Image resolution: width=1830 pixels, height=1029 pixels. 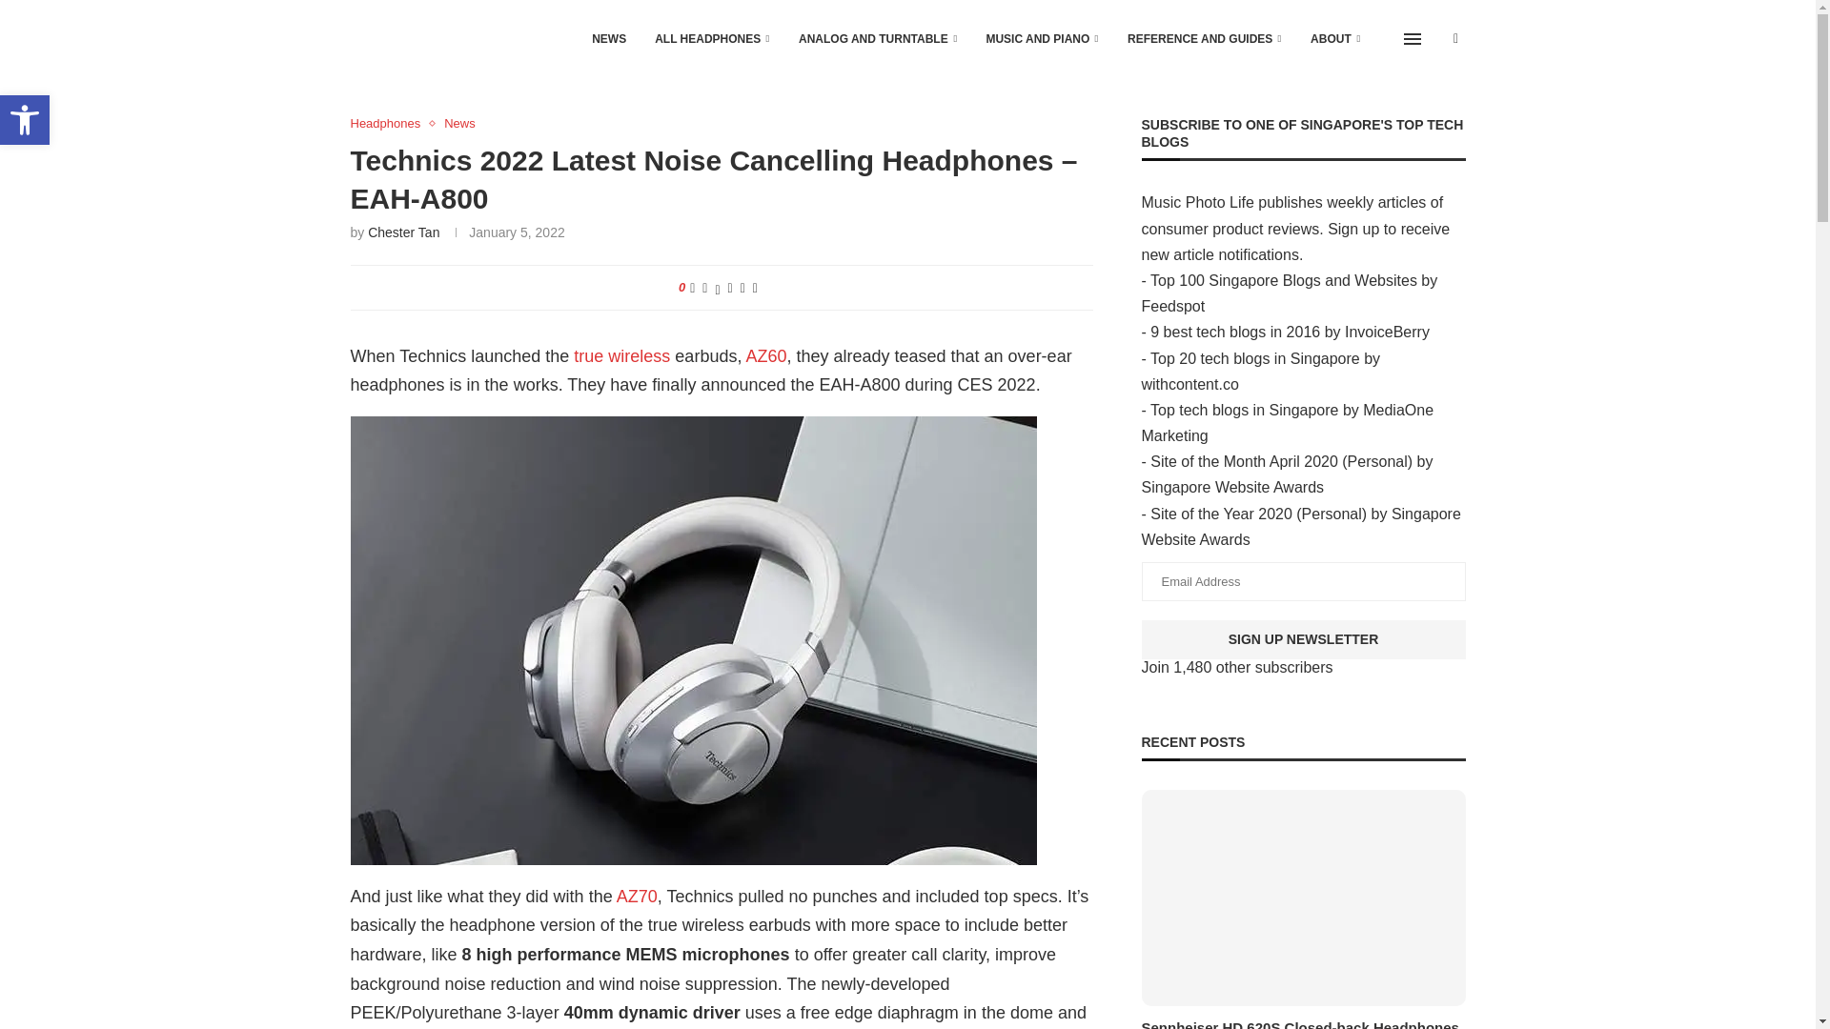 I want to click on MUSIC AND PIANO, so click(x=1043, y=39).